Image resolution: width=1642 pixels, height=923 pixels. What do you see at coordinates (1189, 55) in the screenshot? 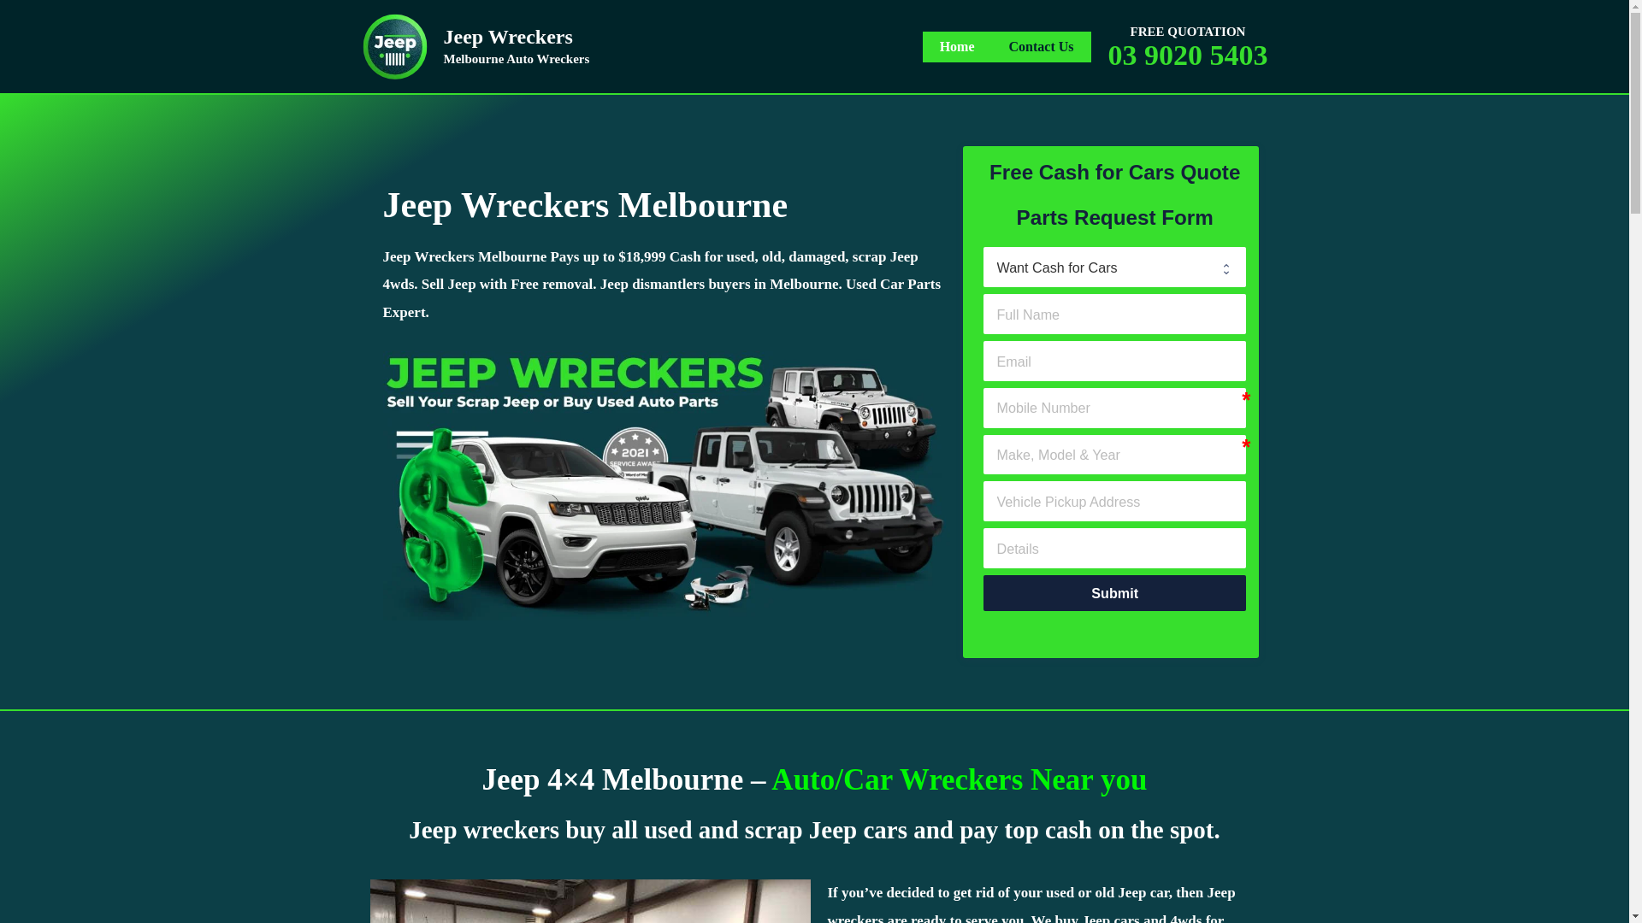
I see `03 9020 5403` at bounding box center [1189, 55].